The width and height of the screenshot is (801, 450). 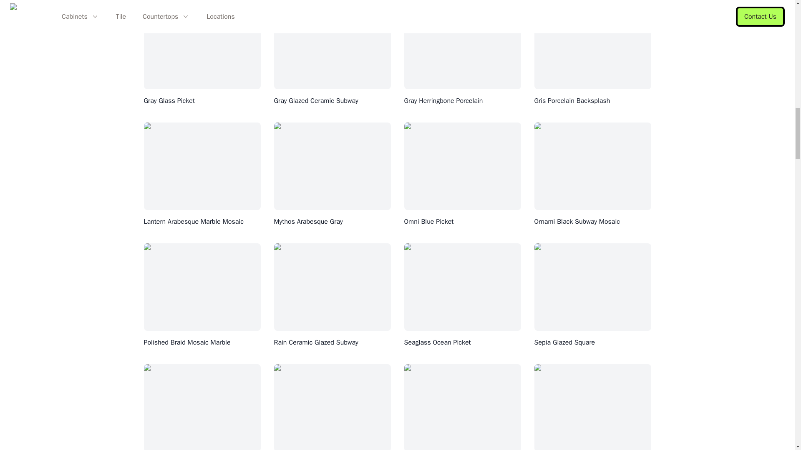 I want to click on Polished Braid Mosaic Marble, so click(x=187, y=342).